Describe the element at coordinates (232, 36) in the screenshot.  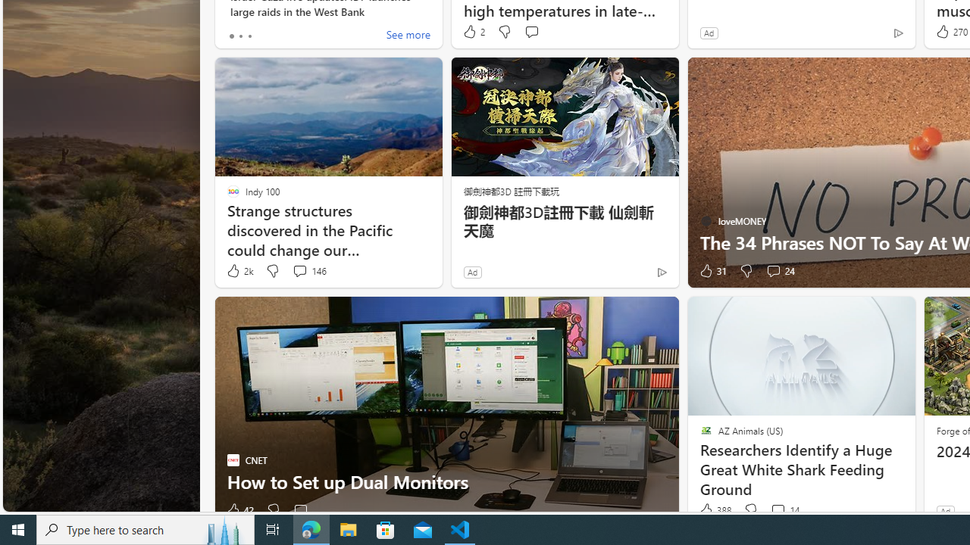
I see `tab-0` at that location.